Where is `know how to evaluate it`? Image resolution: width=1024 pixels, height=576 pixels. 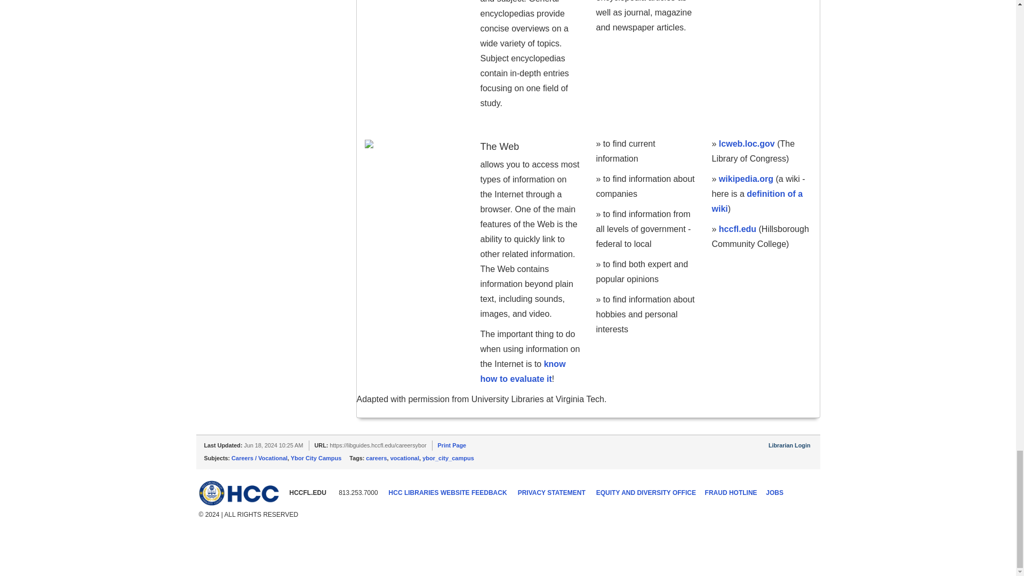
know how to evaluate it is located at coordinates (523, 371).